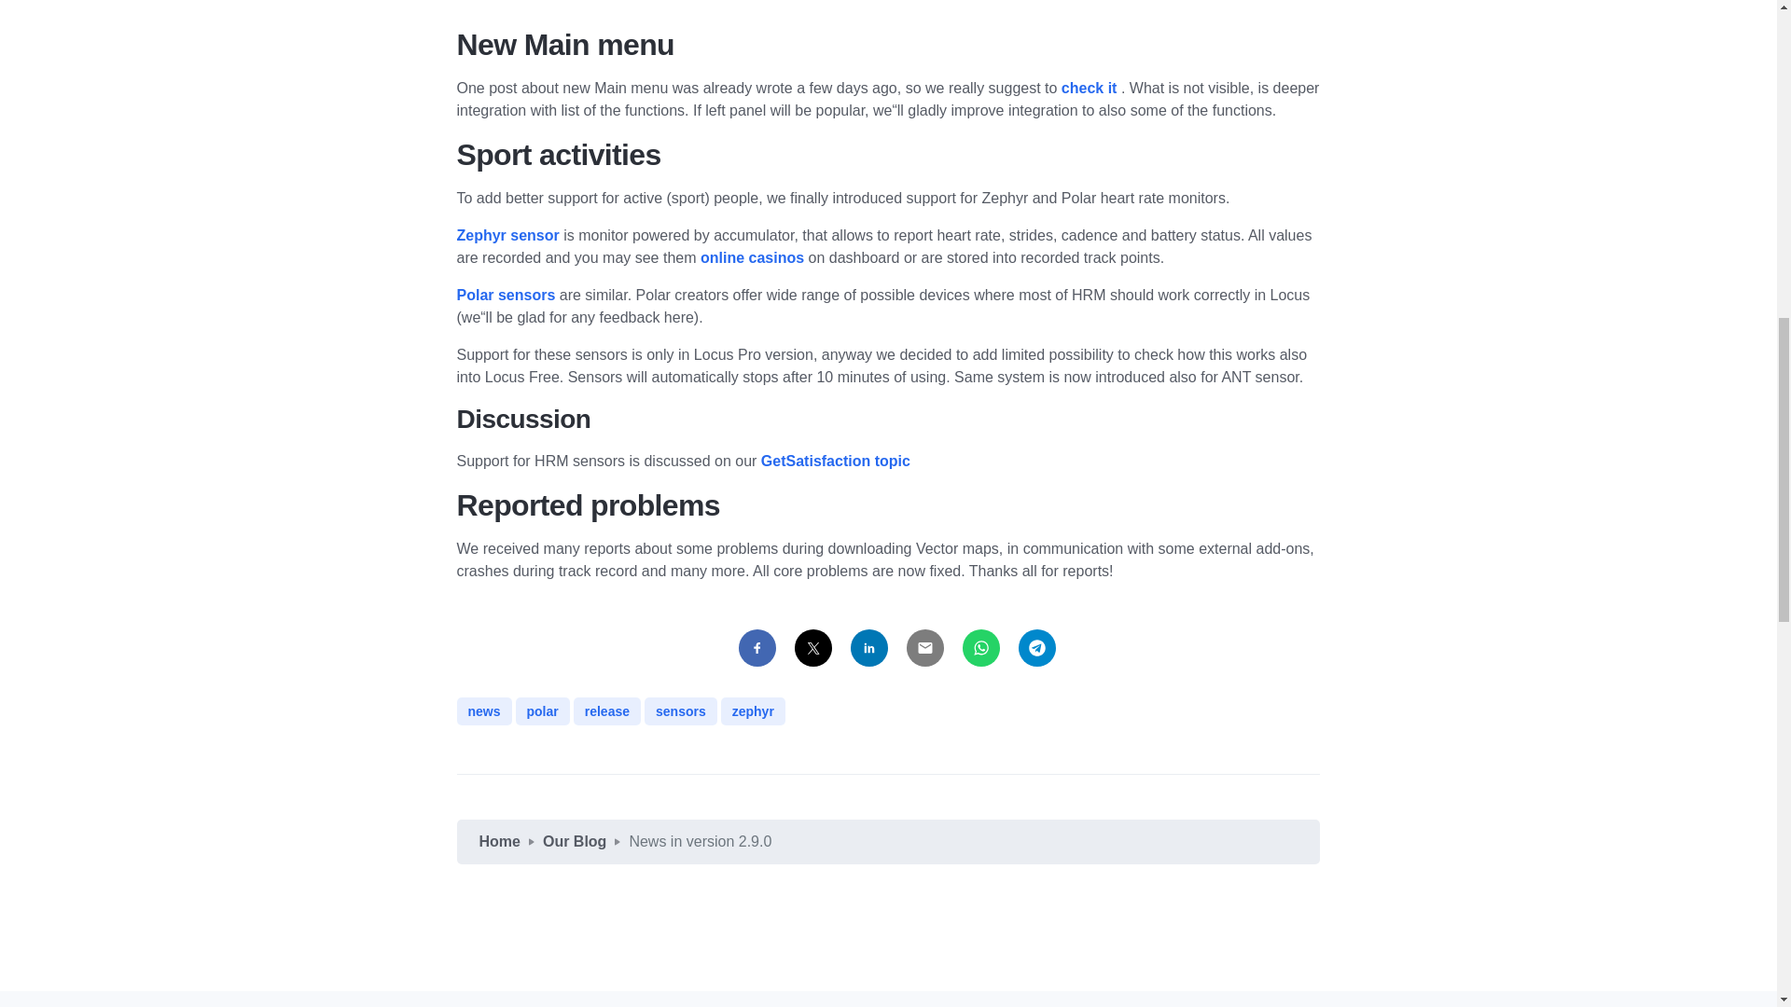 The image size is (1791, 1007). I want to click on Our Blog, so click(575, 841).